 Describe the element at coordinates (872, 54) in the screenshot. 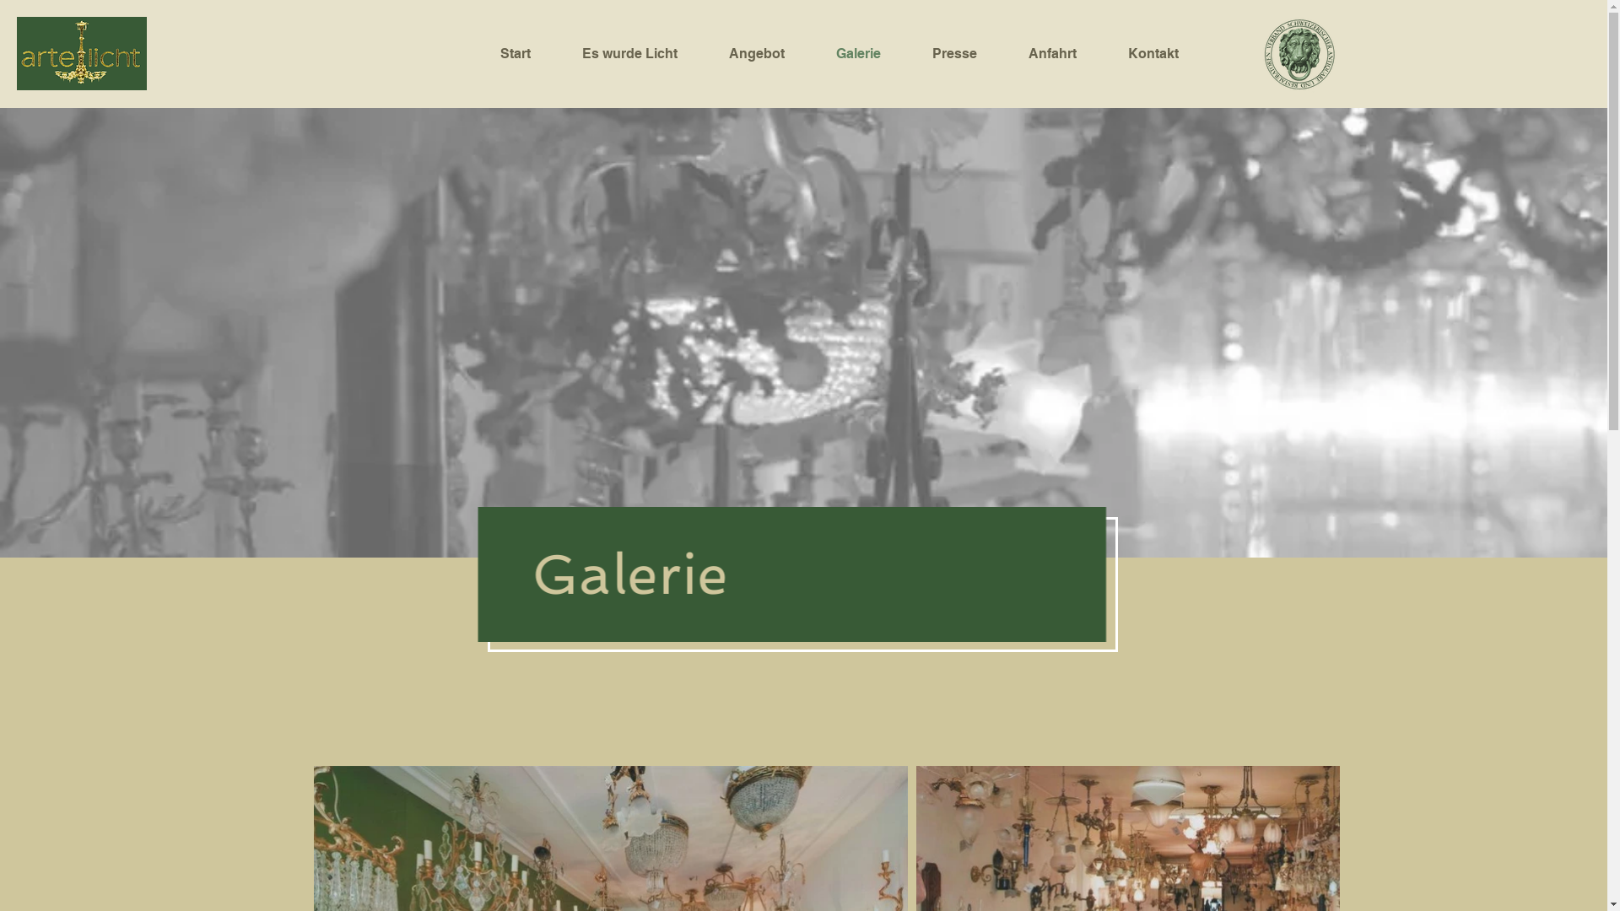

I see `Galerie` at that location.